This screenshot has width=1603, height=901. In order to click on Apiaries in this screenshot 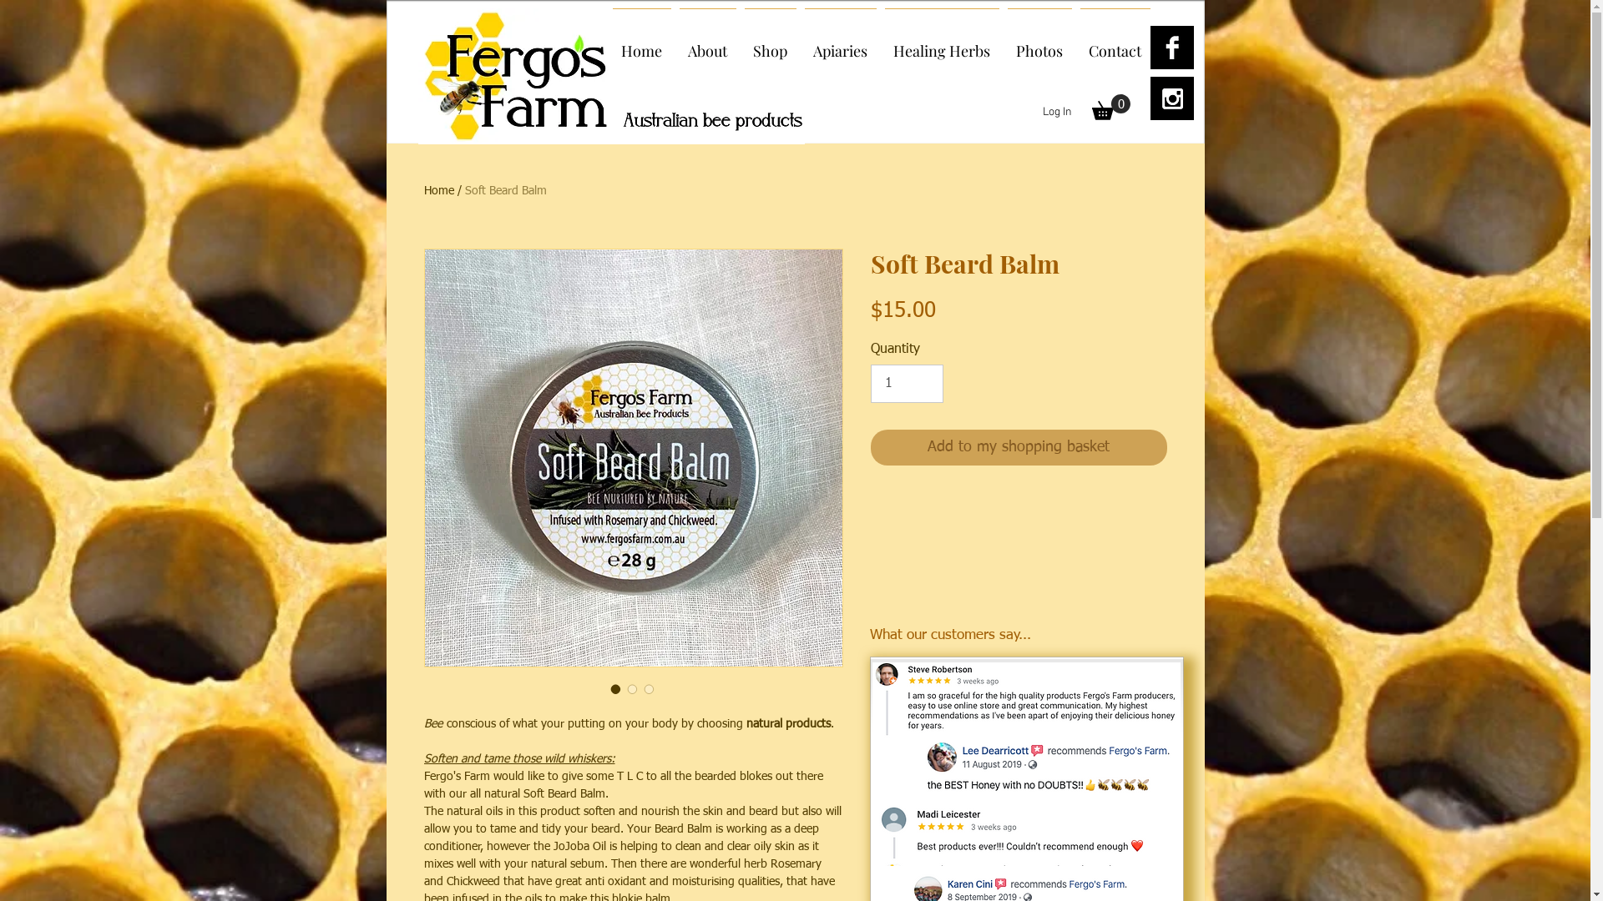, I will do `click(840, 43)`.